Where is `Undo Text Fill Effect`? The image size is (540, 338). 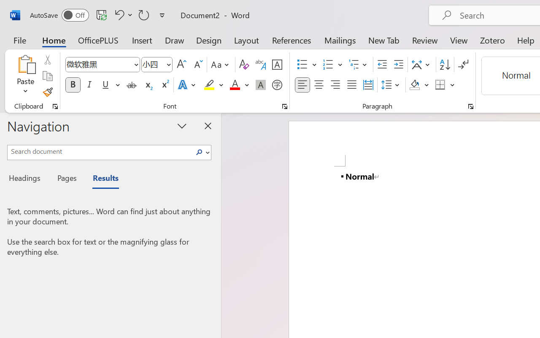
Undo Text Fill Effect is located at coordinates (118, 15).